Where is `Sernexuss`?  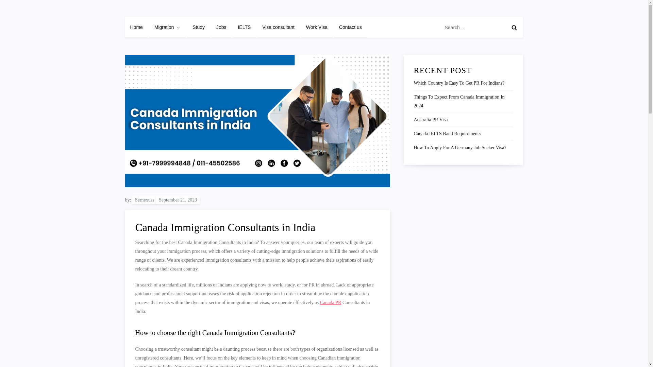 Sernexuss is located at coordinates (145, 199).